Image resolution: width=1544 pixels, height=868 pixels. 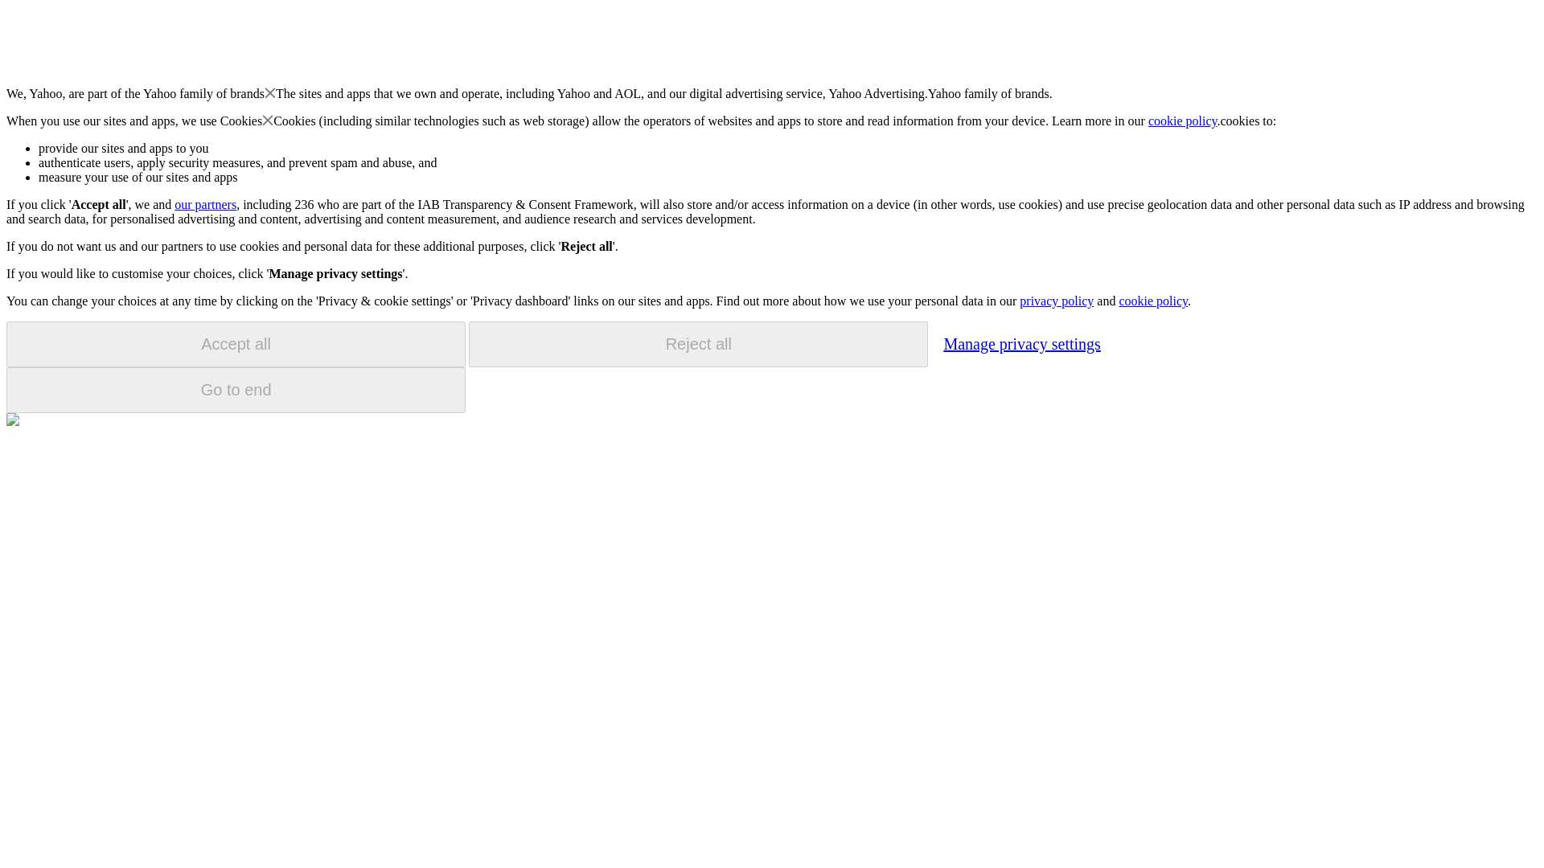 What do you see at coordinates (1021, 343) in the screenshot?
I see `Manage privacy settings` at bounding box center [1021, 343].